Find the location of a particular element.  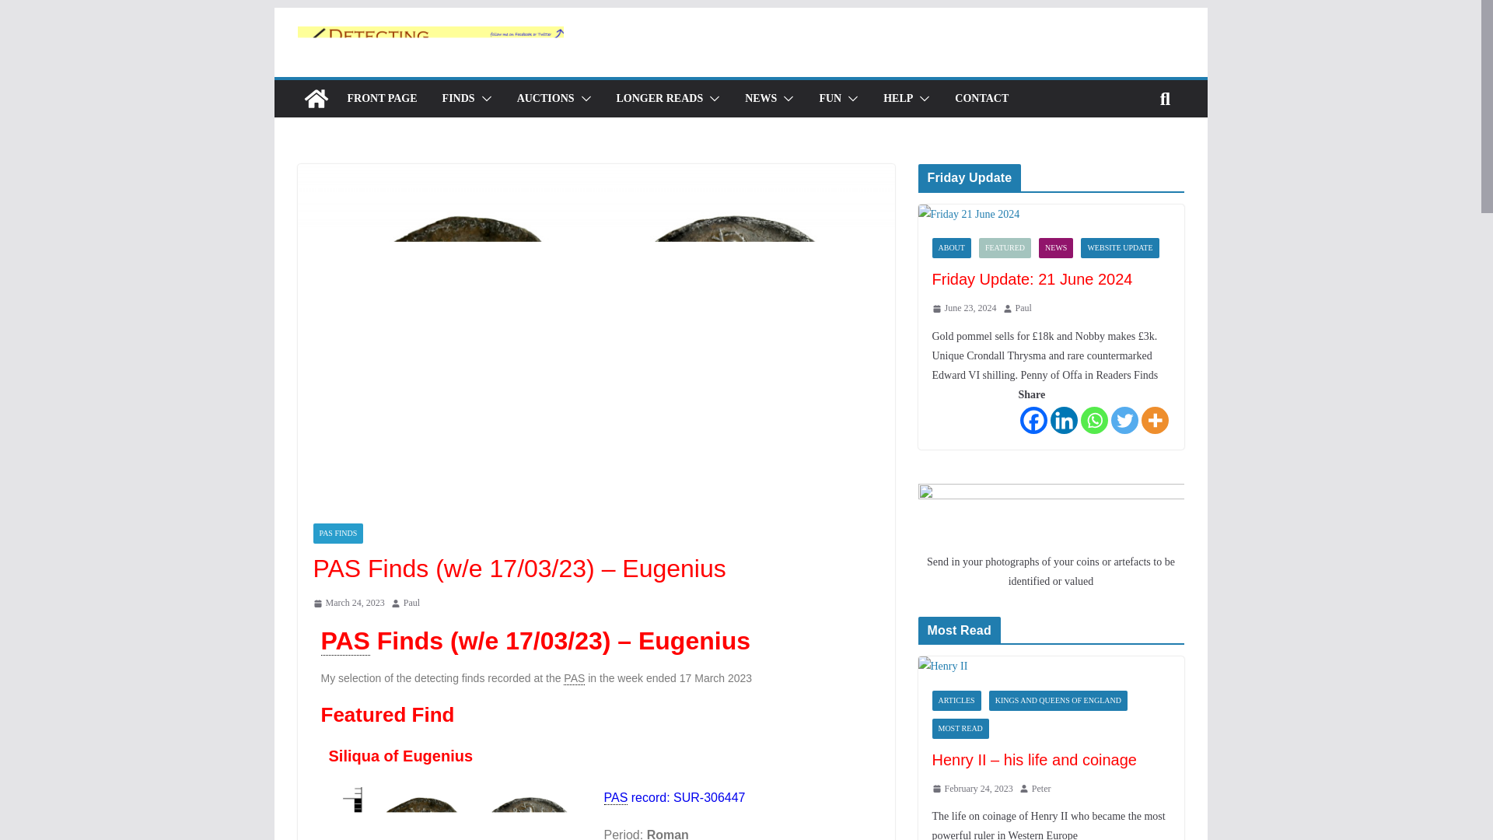

Portable Antiquities Scheme is located at coordinates (614, 798).